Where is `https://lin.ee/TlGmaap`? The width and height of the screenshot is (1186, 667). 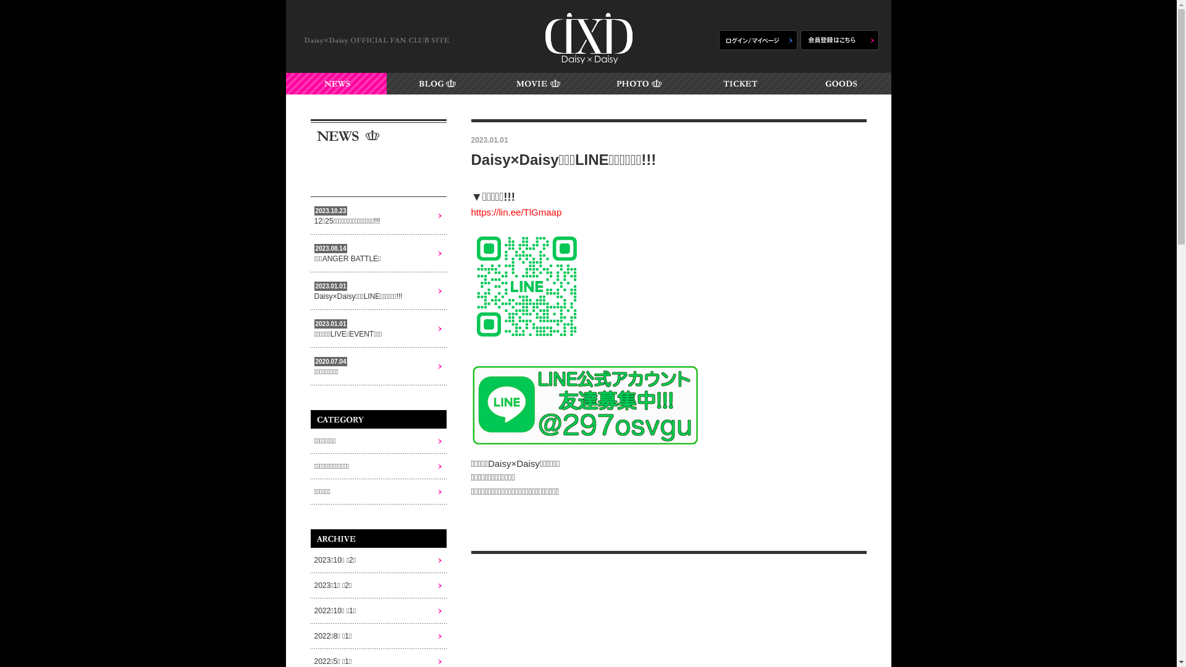
https://lin.ee/TlGmaap is located at coordinates (516, 212).